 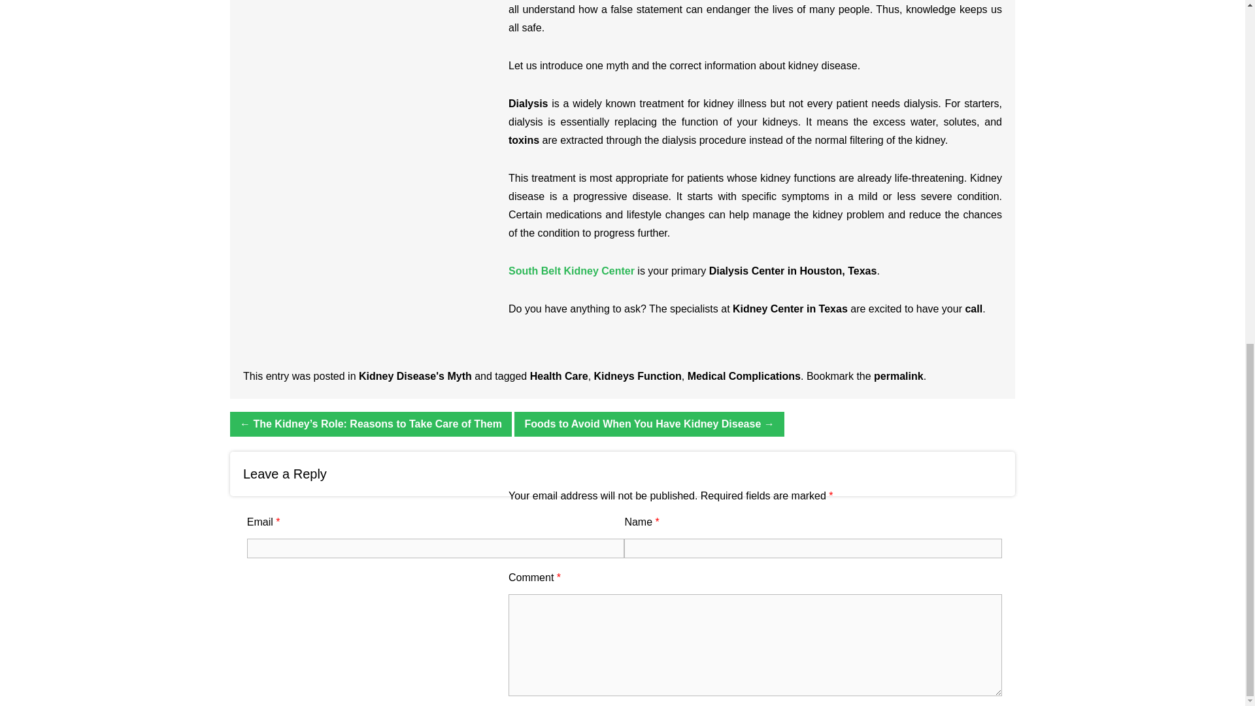 What do you see at coordinates (637, 377) in the screenshot?
I see `Kidneys Function` at bounding box center [637, 377].